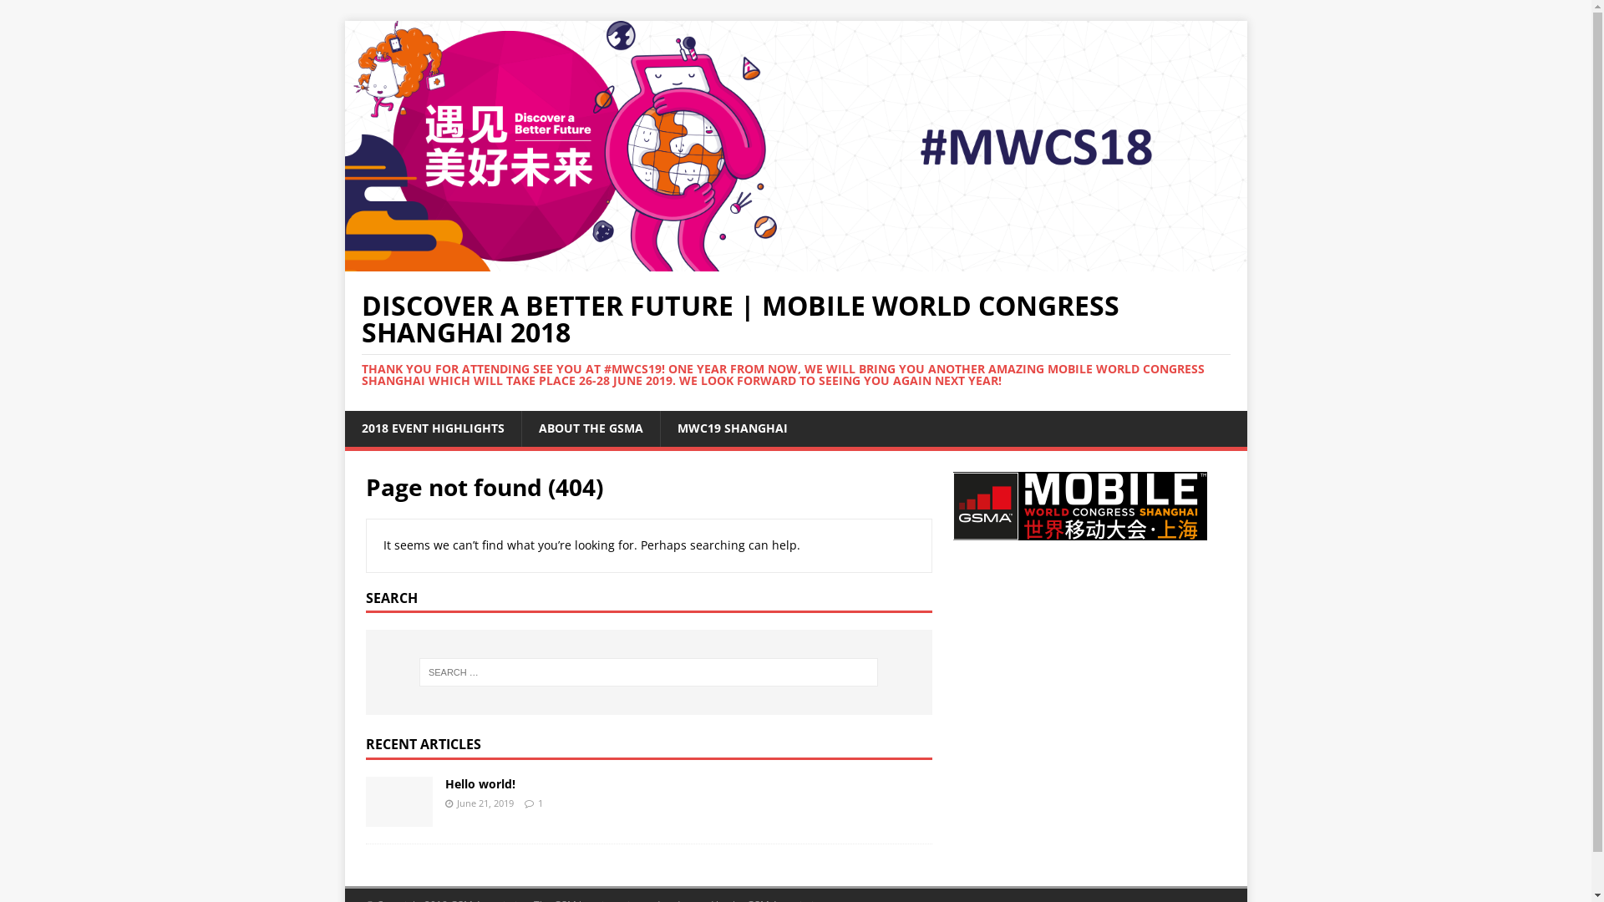  I want to click on ABOUT THE GSMA, so click(591, 428).